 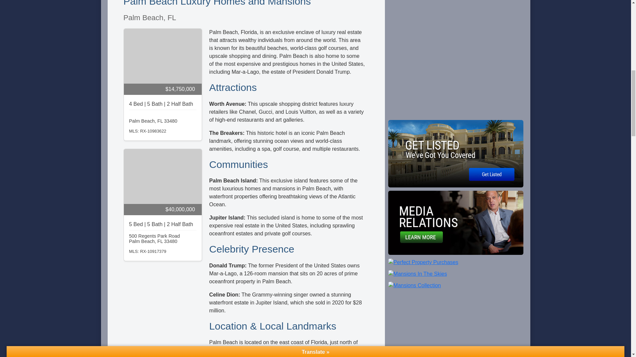 I want to click on Mansions Collection, so click(x=414, y=285).